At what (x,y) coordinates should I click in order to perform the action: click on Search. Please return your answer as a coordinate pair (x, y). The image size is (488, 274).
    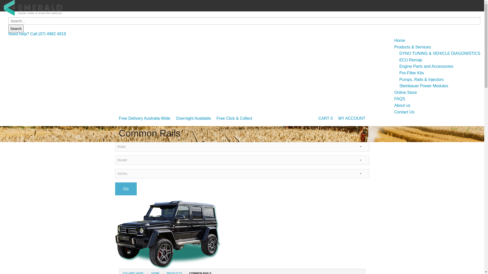
    Looking at the image, I should click on (16, 28).